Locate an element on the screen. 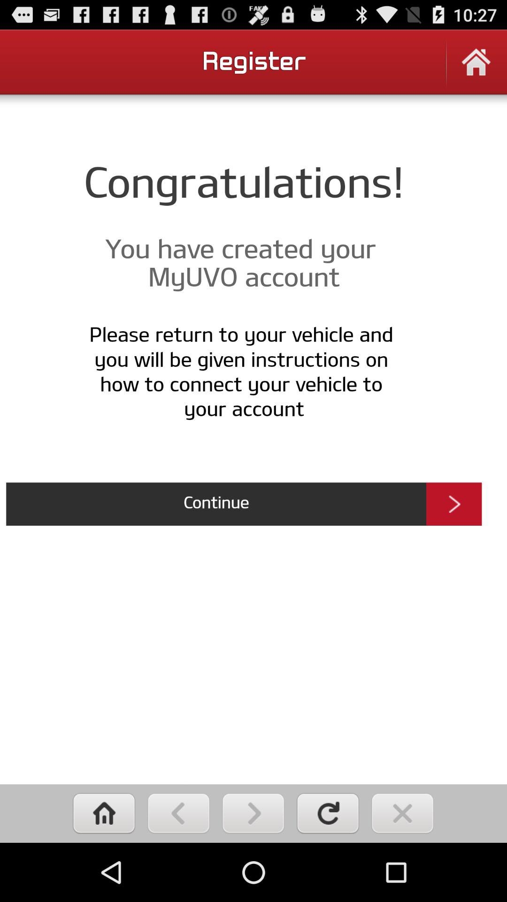 This screenshot has height=902, width=507. move forward is located at coordinates (253, 814).